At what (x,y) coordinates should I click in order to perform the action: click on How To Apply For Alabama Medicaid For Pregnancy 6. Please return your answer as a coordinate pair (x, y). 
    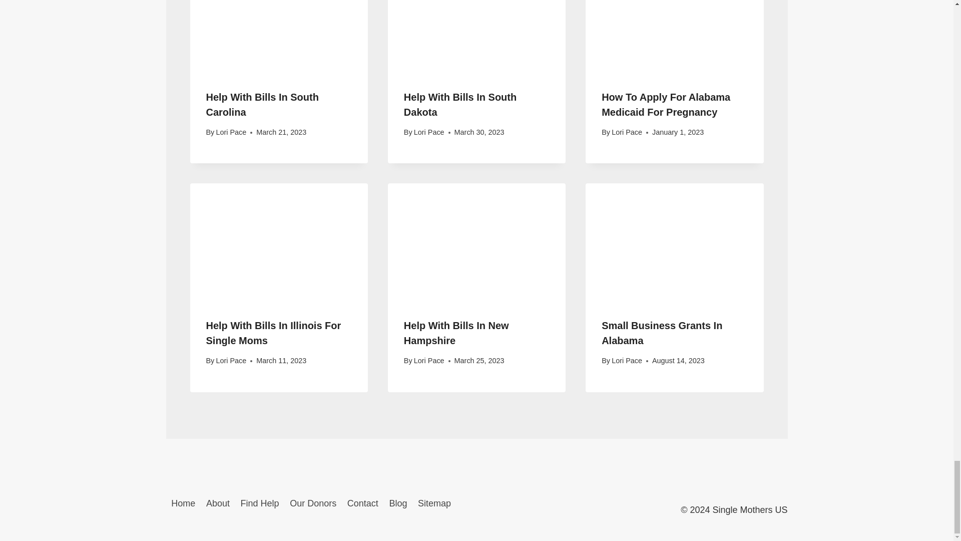
    Looking at the image, I should click on (674, 37).